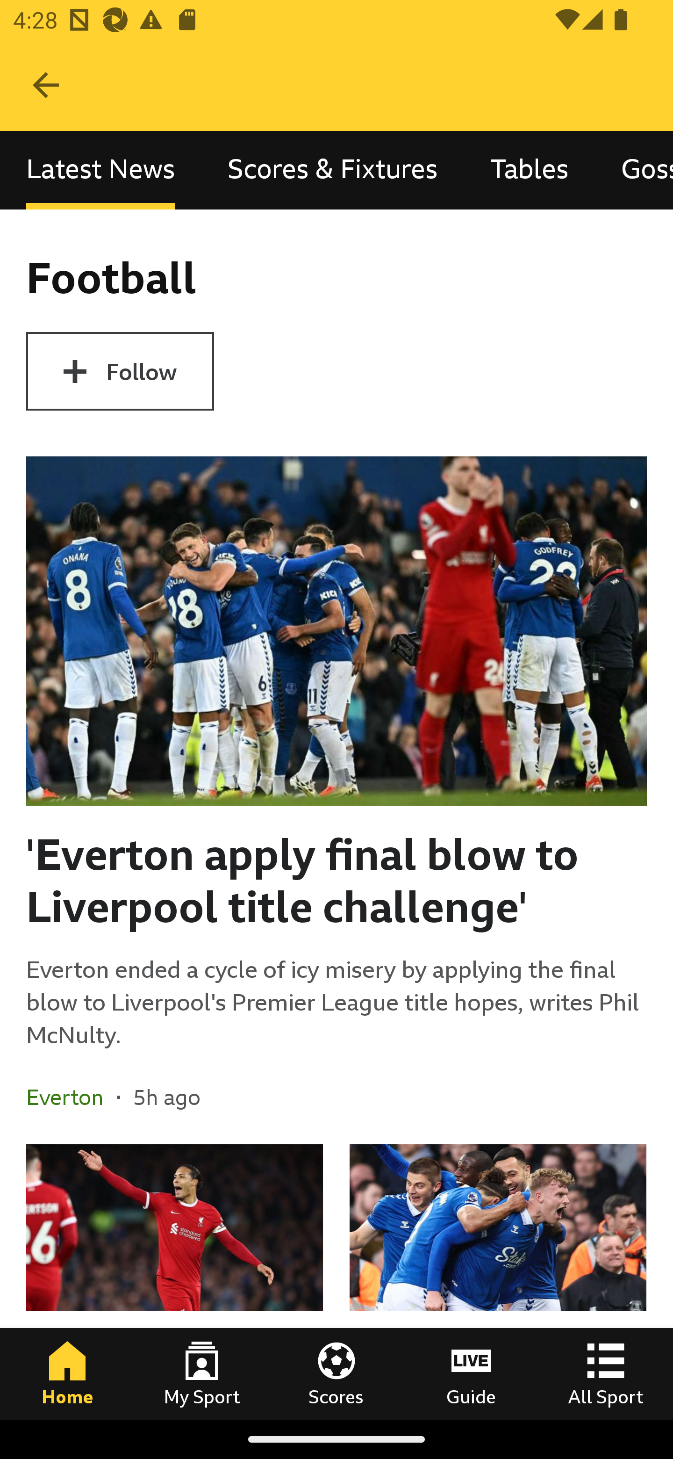 Image resolution: width=673 pixels, height=1459 pixels. I want to click on Van Dijk questions desire of team-mates after loss, so click(175, 1281).